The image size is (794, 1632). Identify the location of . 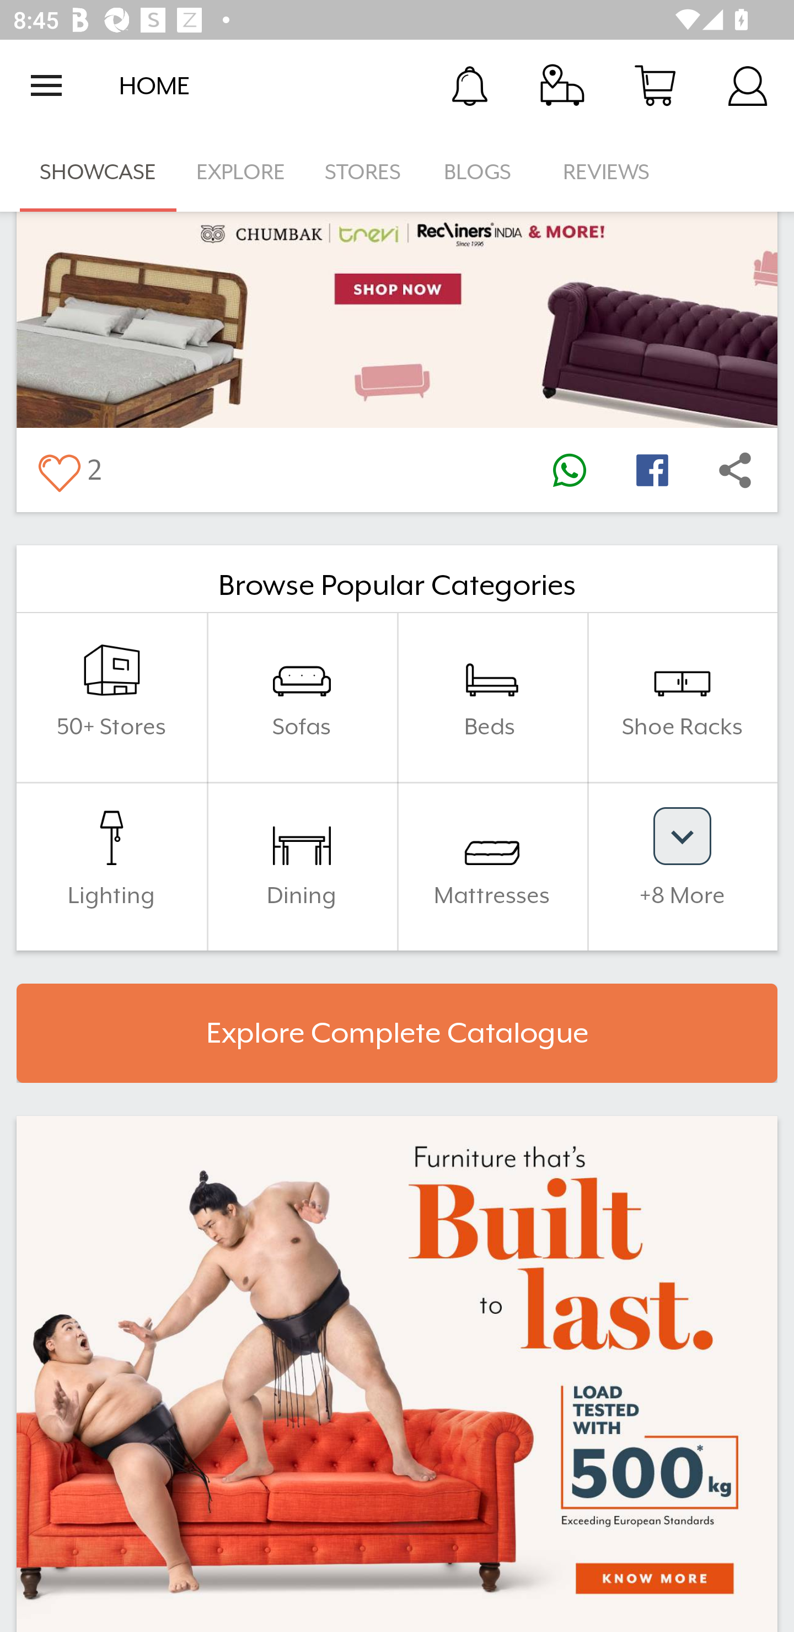
(652, 470).